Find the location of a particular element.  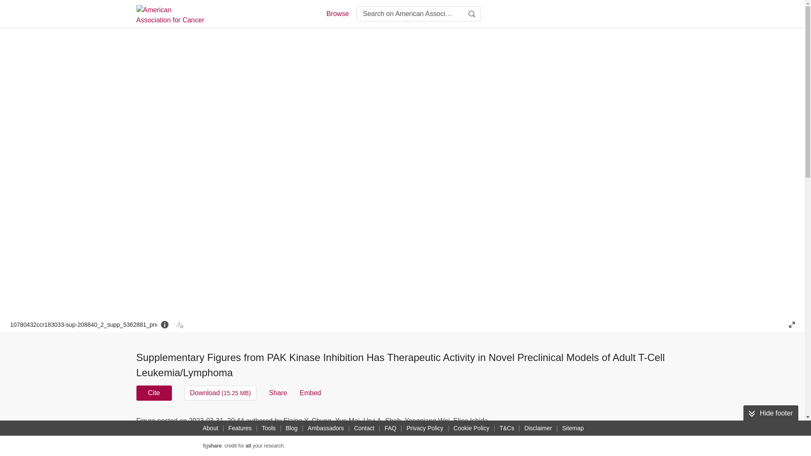

USAGE METRICS is located at coordinates (544, 423).